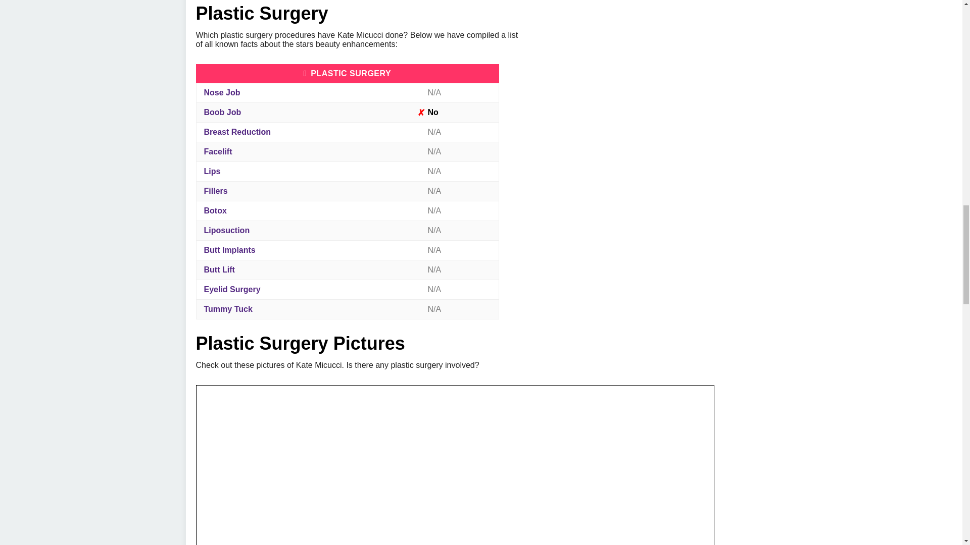 The height and width of the screenshot is (545, 970). I want to click on Botox, so click(215, 210).